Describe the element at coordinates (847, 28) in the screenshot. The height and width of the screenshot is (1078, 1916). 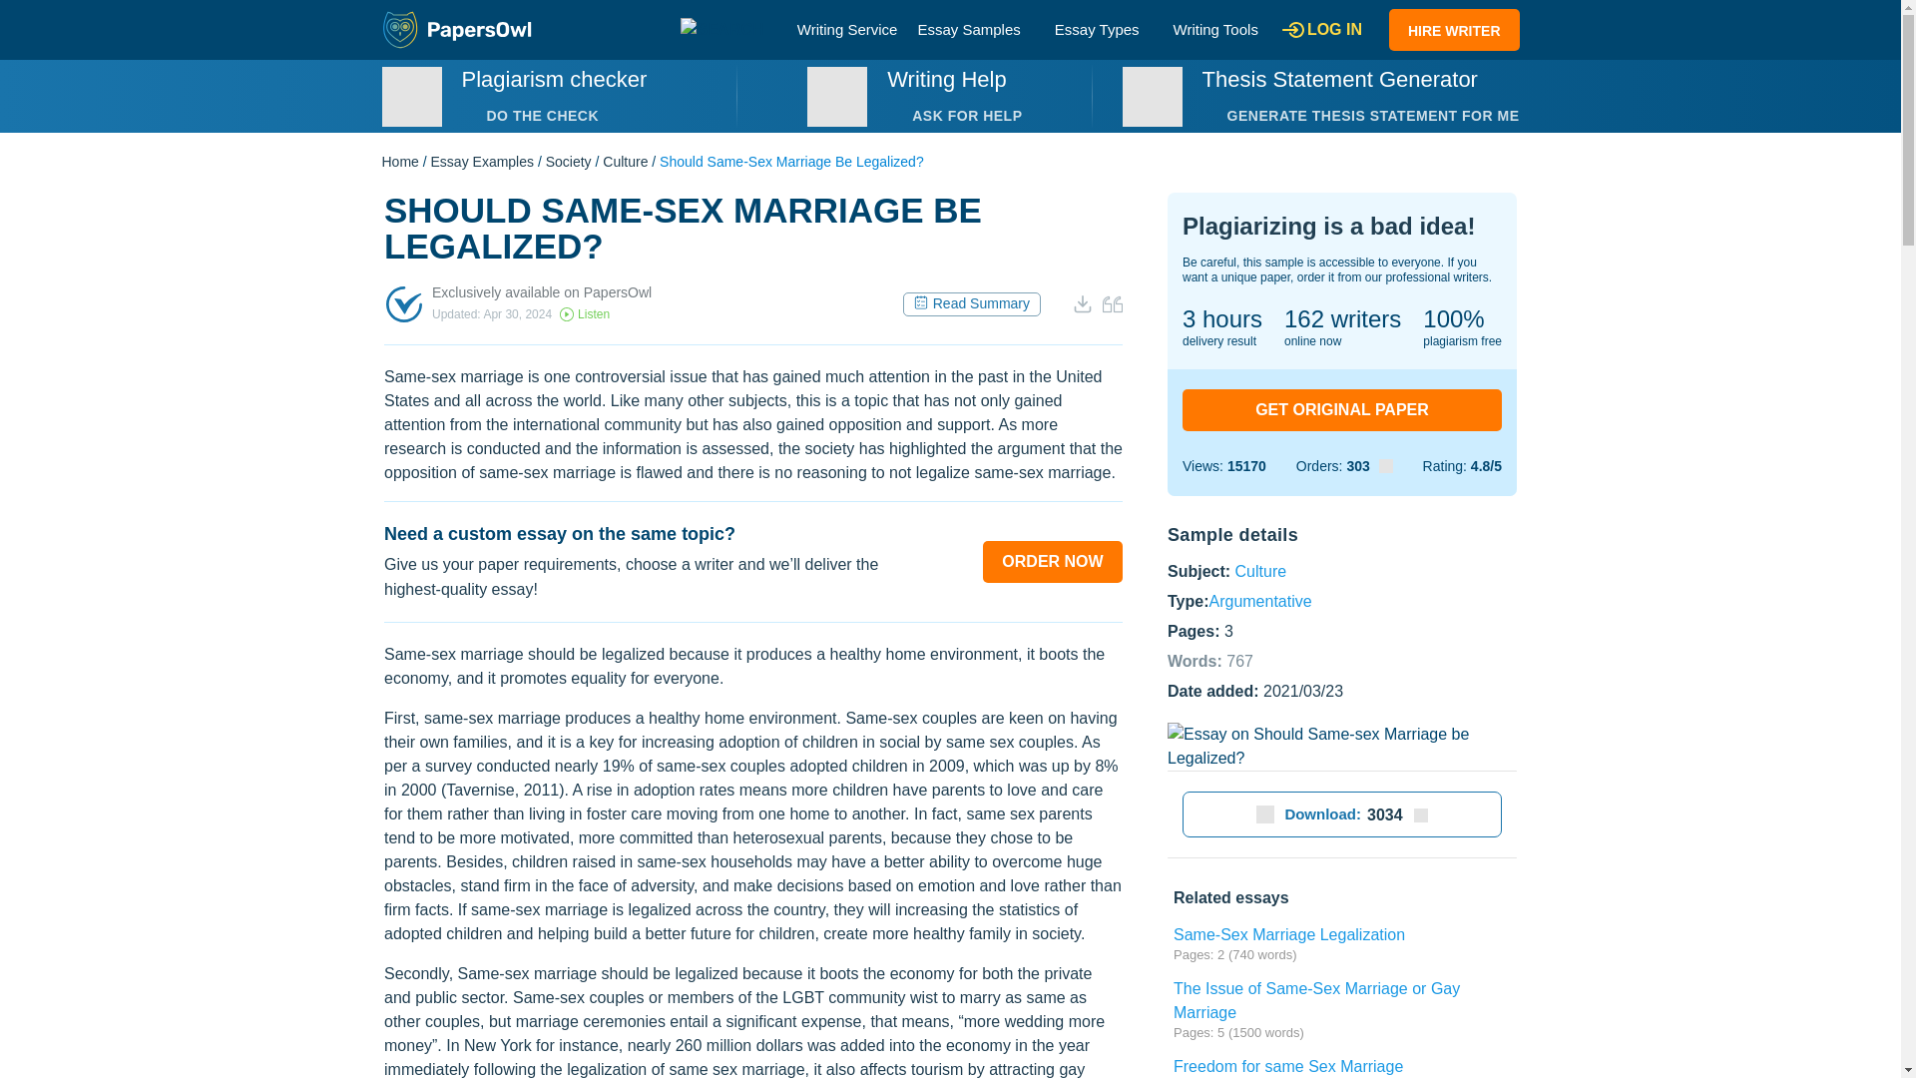
I see `Writing Service` at that location.